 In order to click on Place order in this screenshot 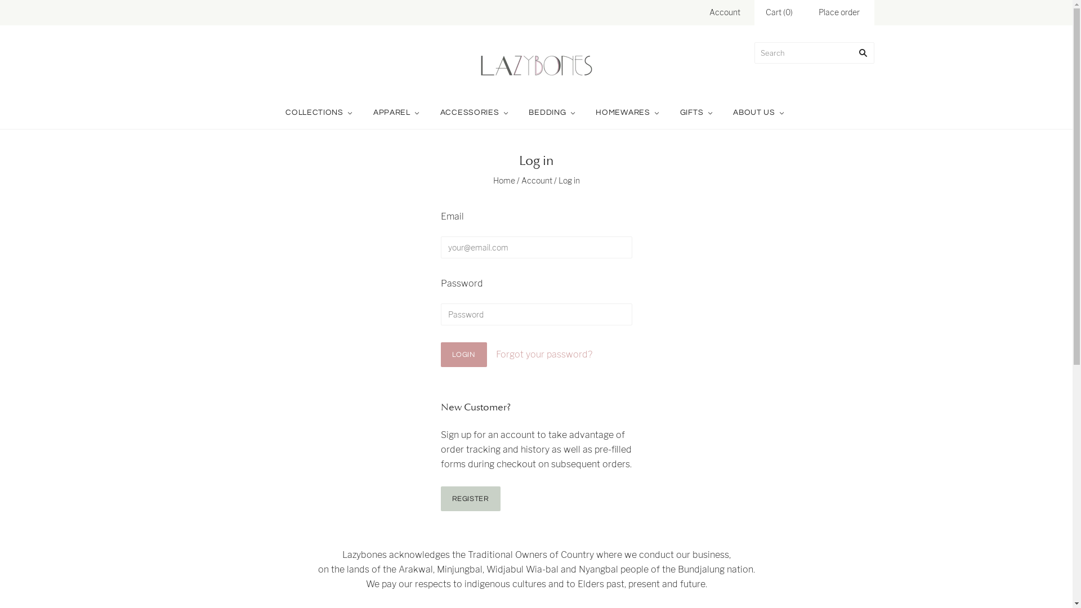, I will do `click(839, 12)`.